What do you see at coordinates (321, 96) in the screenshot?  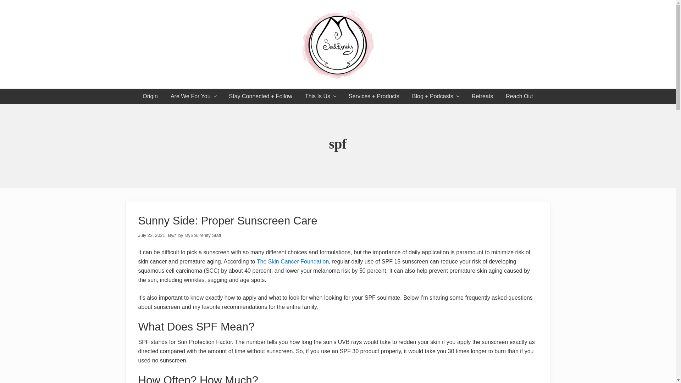 I see `This Is Us` at bounding box center [321, 96].